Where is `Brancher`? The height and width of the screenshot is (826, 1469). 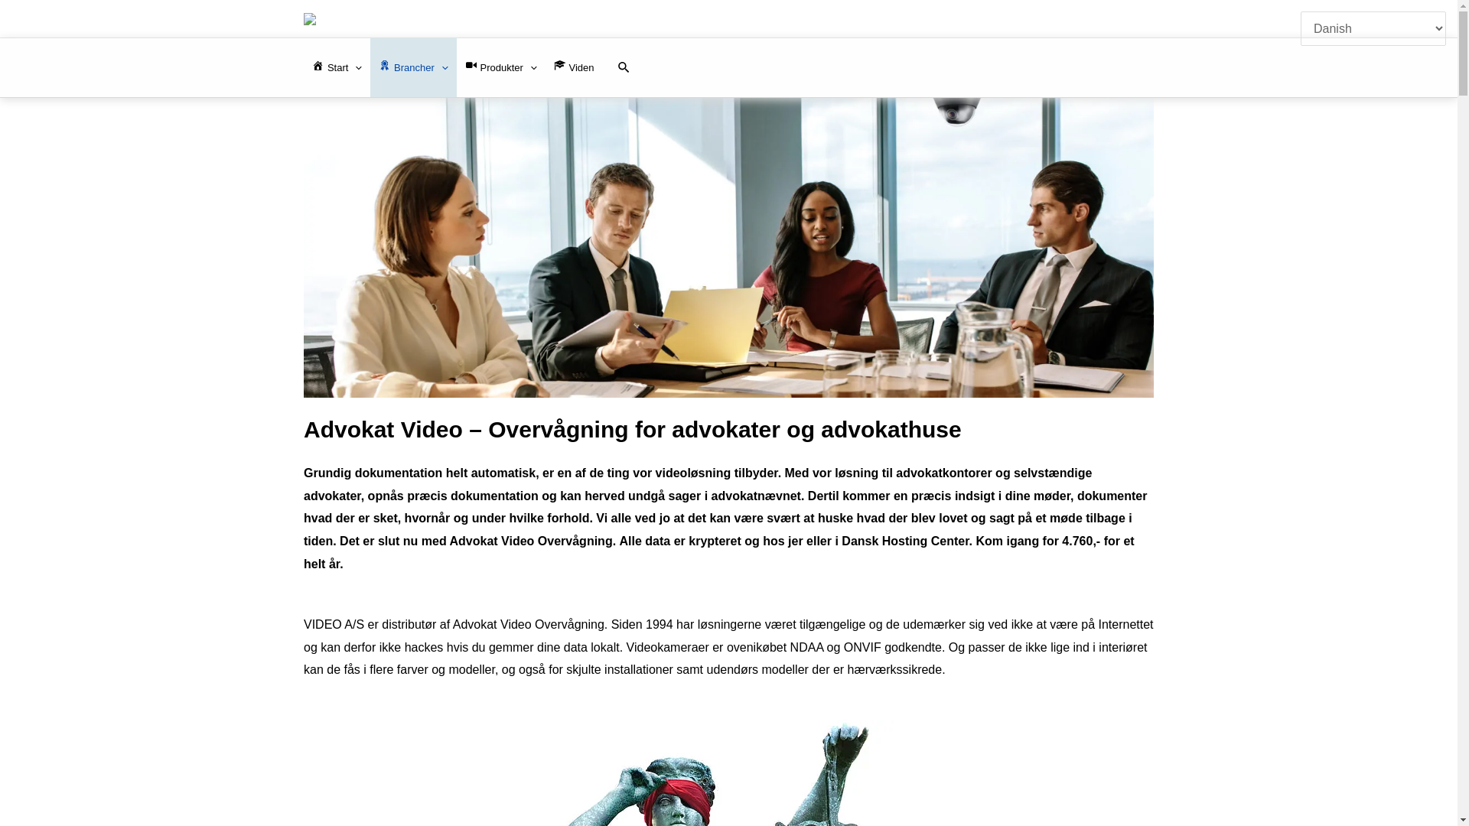 Brancher is located at coordinates (413, 67).